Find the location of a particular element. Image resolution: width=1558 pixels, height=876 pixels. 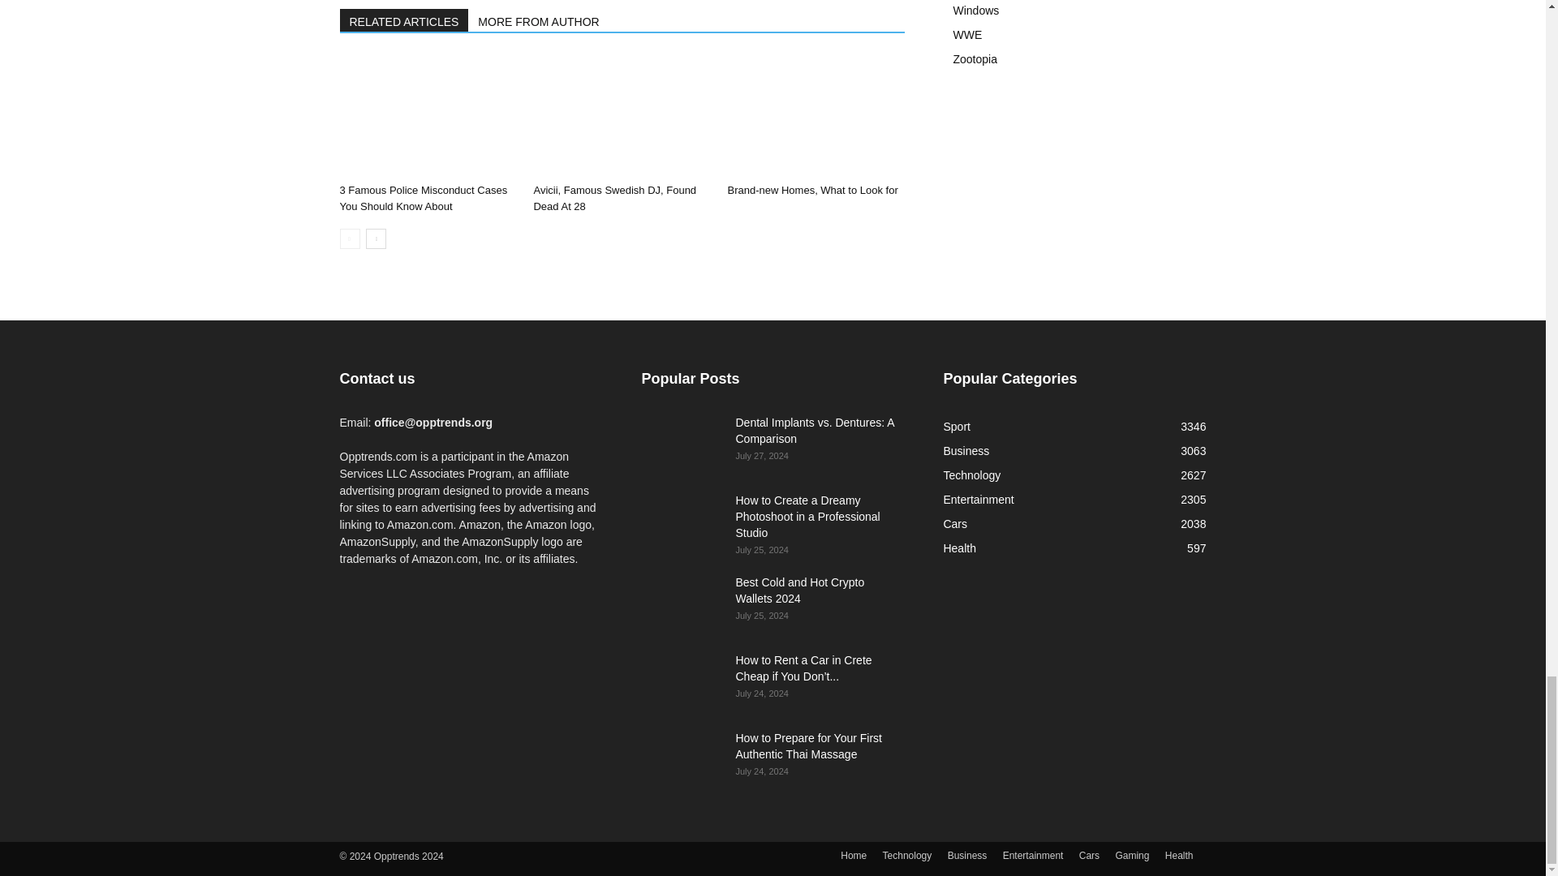

Avicii, Famous Swedish DJ, Found Dead At 28 is located at coordinates (622, 116).